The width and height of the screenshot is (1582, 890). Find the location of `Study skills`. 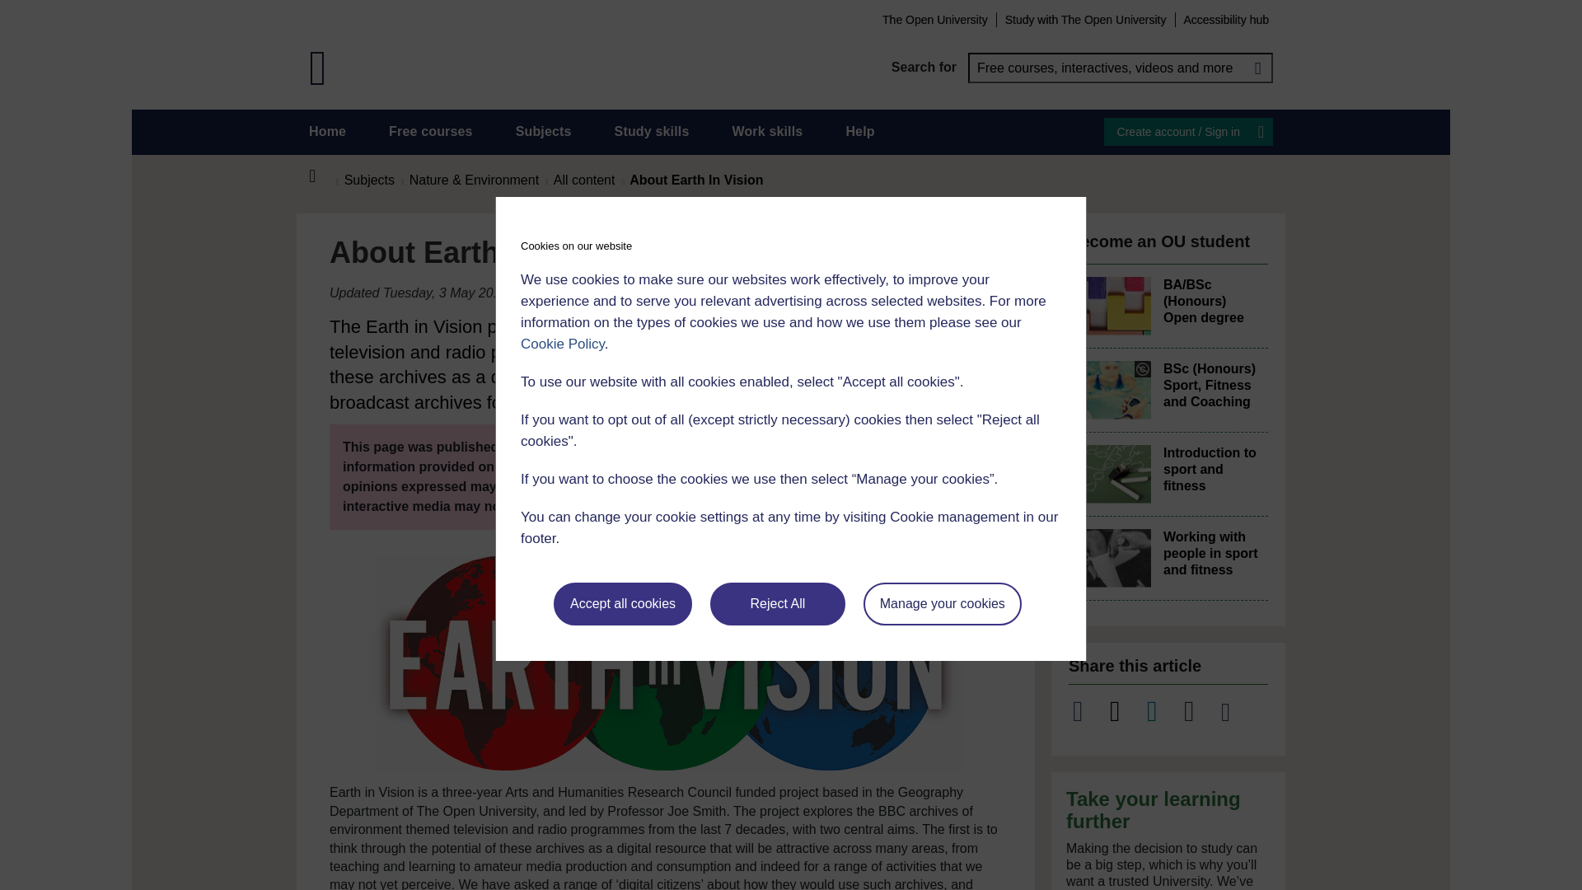

Study skills is located at coordinates (653, 132).